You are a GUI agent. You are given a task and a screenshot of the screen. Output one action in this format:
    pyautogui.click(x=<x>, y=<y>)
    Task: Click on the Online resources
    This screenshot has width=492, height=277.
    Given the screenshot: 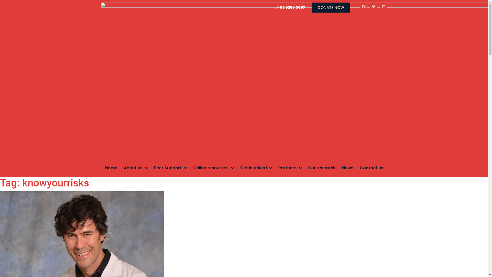 What is the action you would take?
    pyautogui.click(x=213, y=168)
    